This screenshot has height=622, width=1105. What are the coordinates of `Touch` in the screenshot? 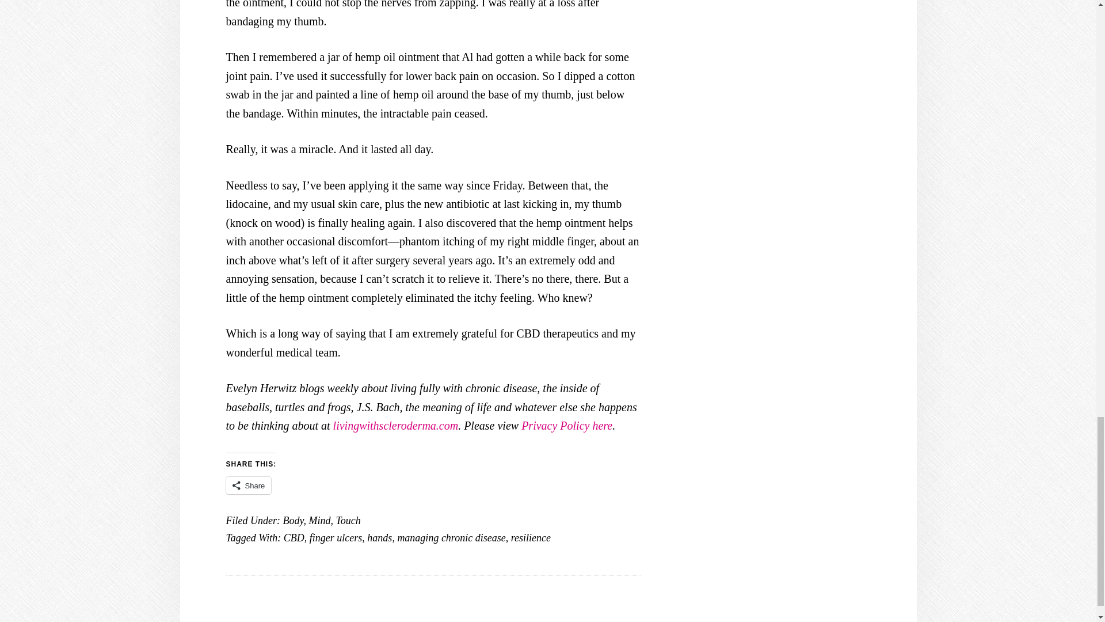 It's located at (348, 521).